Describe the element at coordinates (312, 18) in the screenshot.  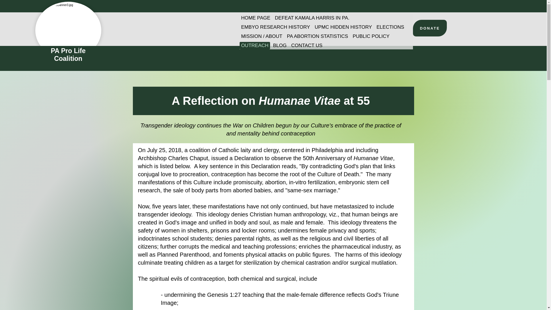
I see `DEFEAT KAMALA HARRIS IN PA.` at that location.